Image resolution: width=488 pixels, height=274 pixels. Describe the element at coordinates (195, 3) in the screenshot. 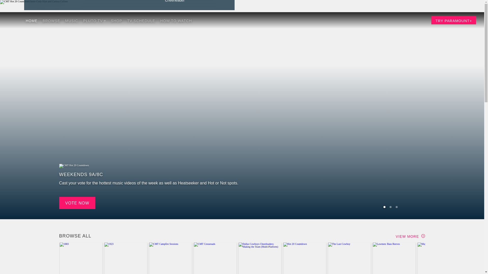

I see `Watch CMT Dallas Cowboys Cheerleader` at that location.